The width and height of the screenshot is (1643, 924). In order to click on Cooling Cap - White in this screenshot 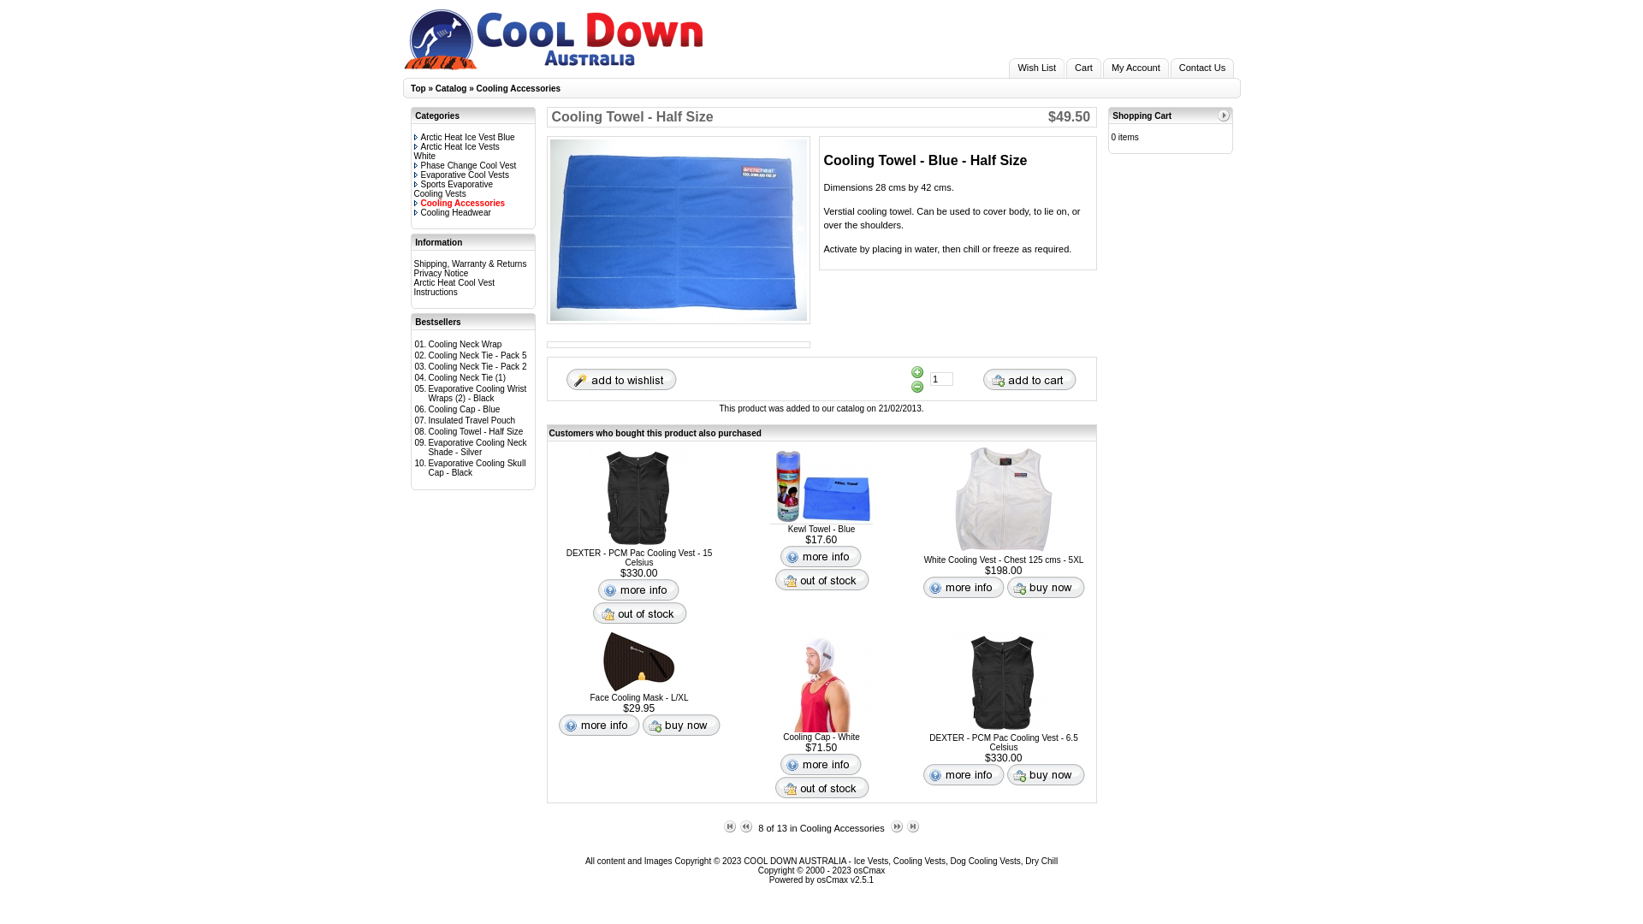, I will do `click(821, 737)`.